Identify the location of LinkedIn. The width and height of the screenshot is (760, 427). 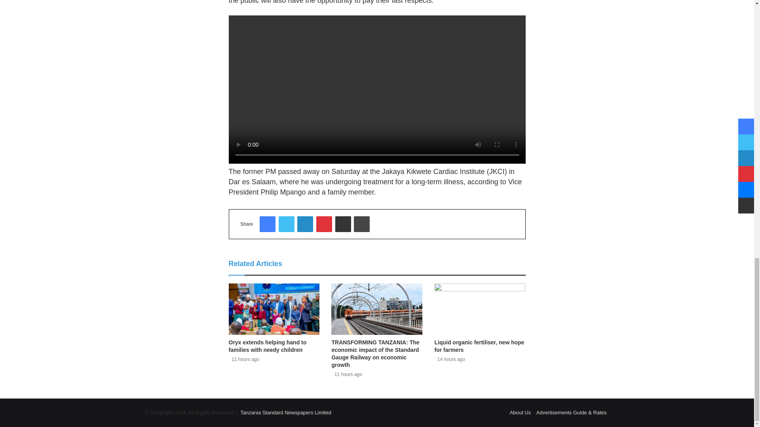
(305, 224).